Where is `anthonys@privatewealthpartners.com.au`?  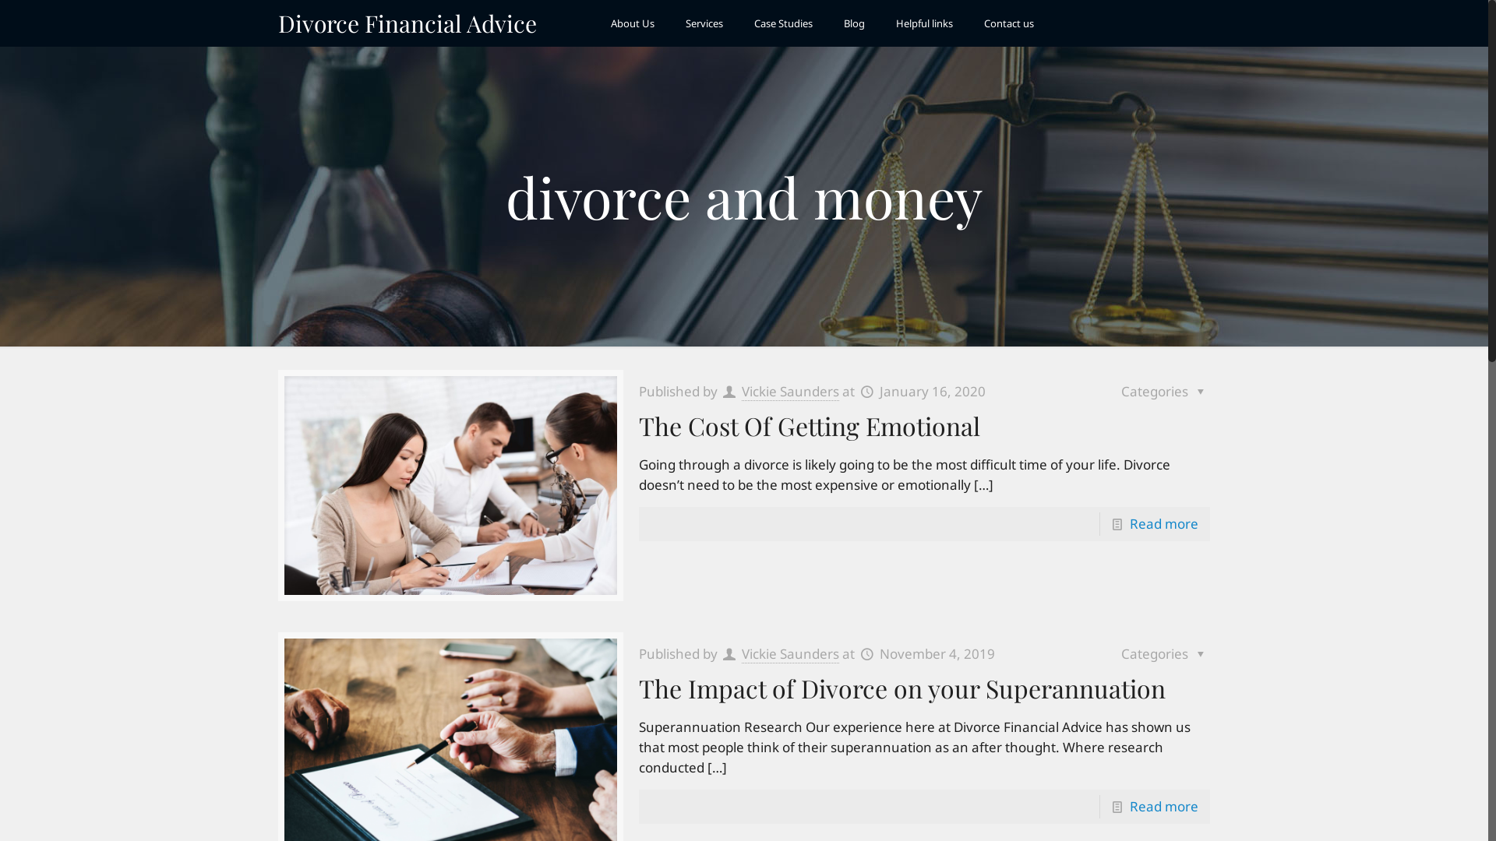
anthonys@privatewealthpartners.com.au is located at coordinates (1103, 634).